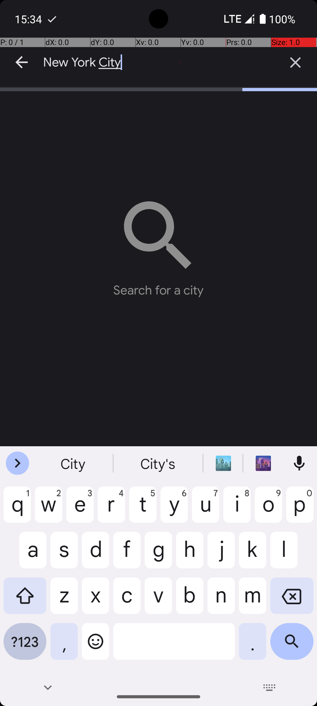 Image resolution: width=317 pixels, height=706 pixels. What do you see at coordinates (295, 62) in the screenshot?
I see `Clear text` at bounding box center [295, 62].